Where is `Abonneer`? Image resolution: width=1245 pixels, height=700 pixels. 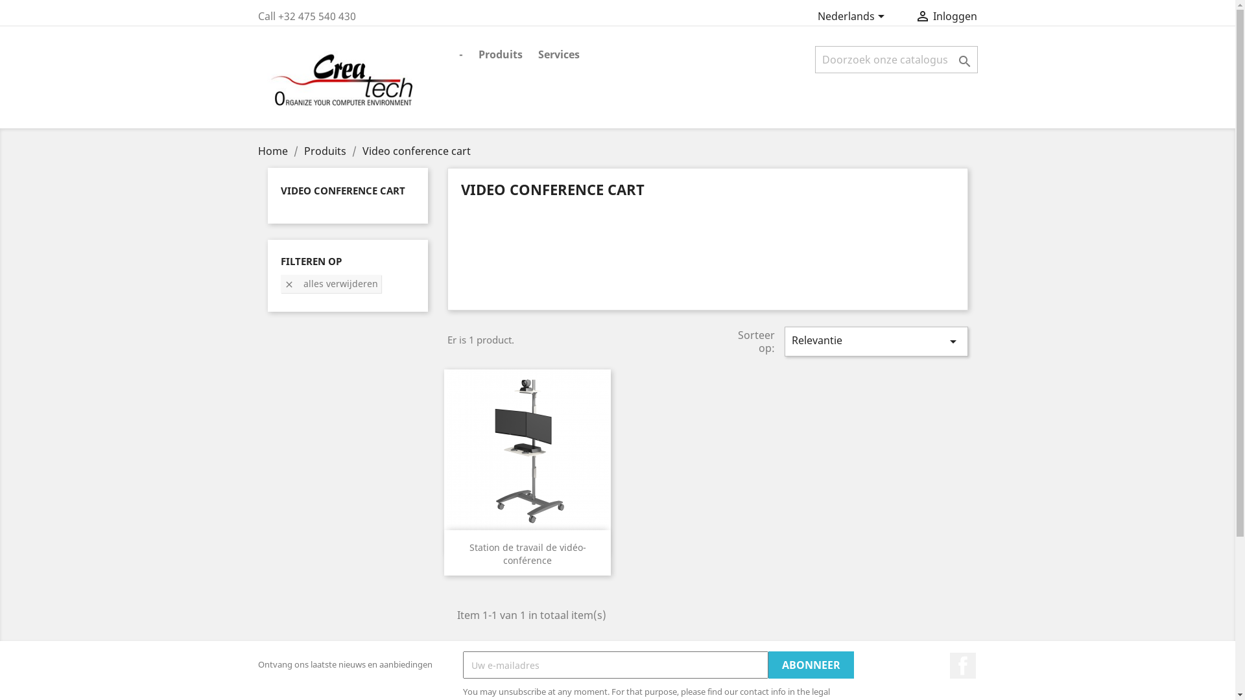
Abonneer is located at coordinates (811, 665).